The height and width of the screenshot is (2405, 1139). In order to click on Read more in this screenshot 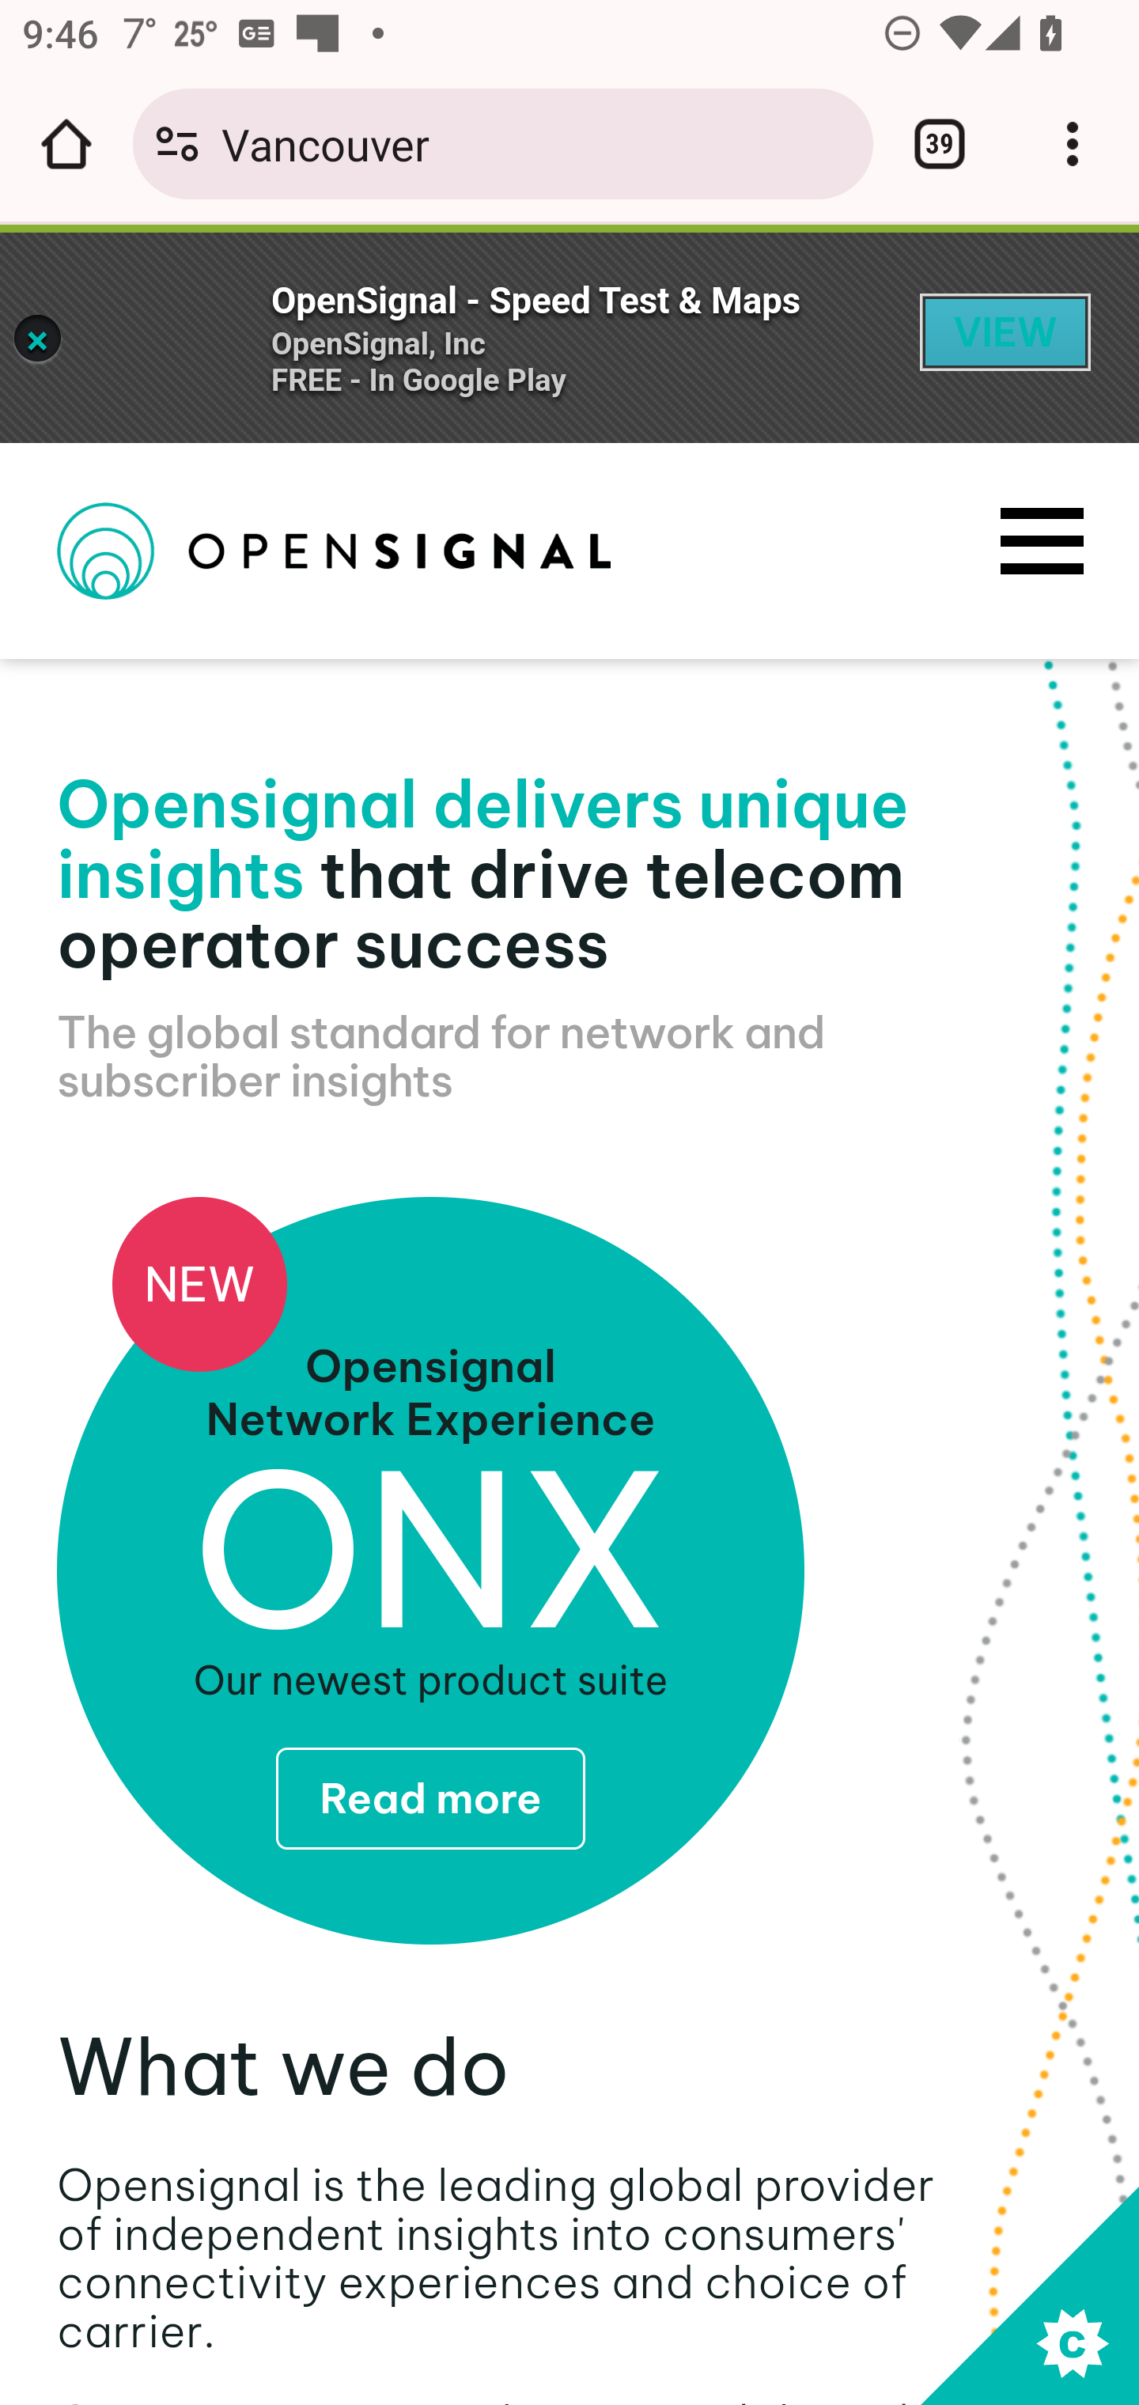, I will do `click(429, 1797)`.